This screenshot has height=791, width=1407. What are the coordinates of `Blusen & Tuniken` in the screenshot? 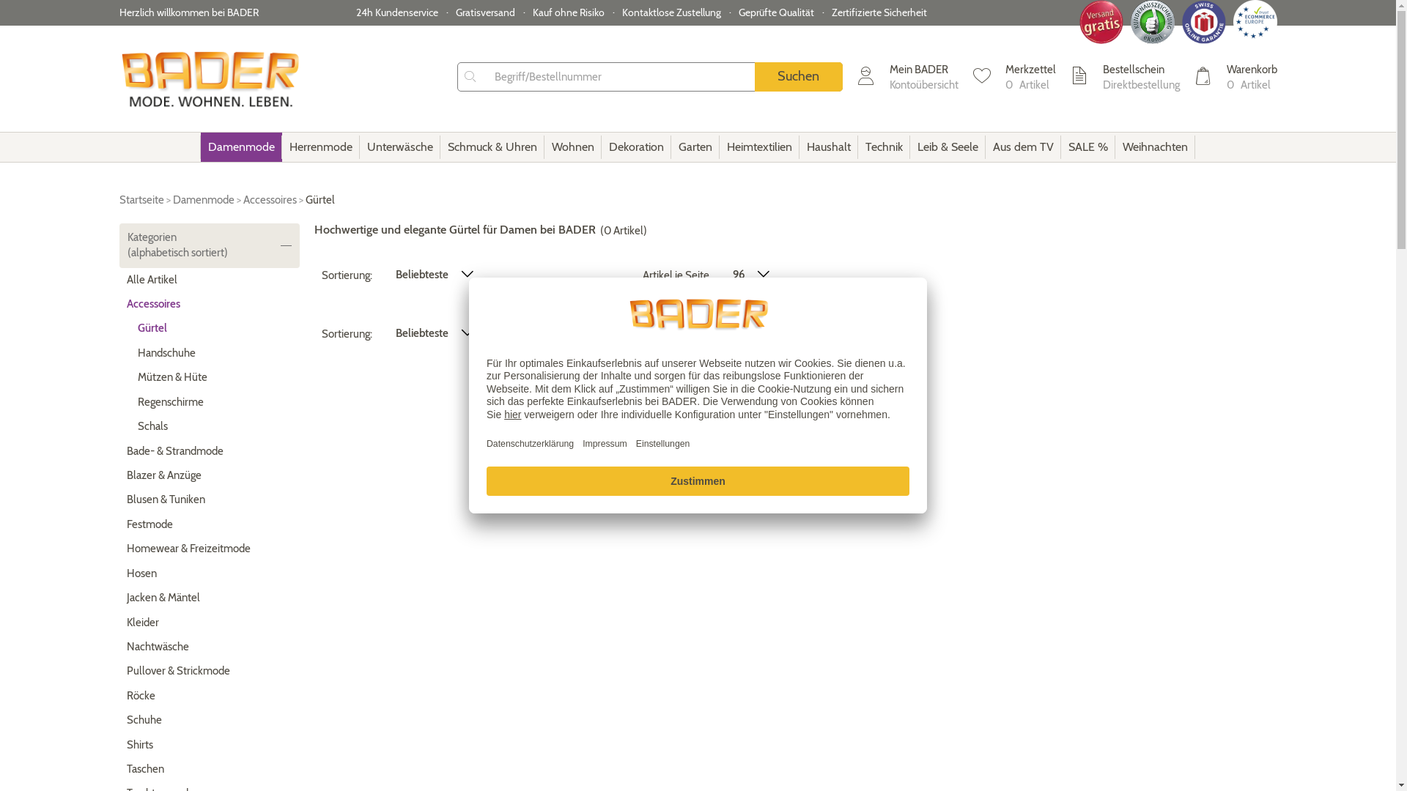 It's located at (210, 500).